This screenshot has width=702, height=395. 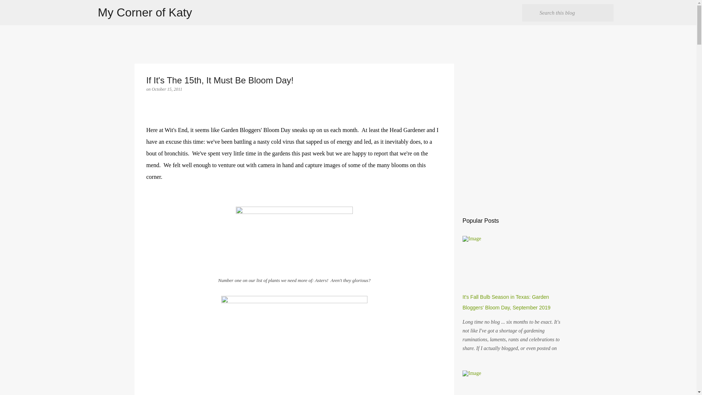 I want to click on My Corner of Katy, so click(x=145, y=12).